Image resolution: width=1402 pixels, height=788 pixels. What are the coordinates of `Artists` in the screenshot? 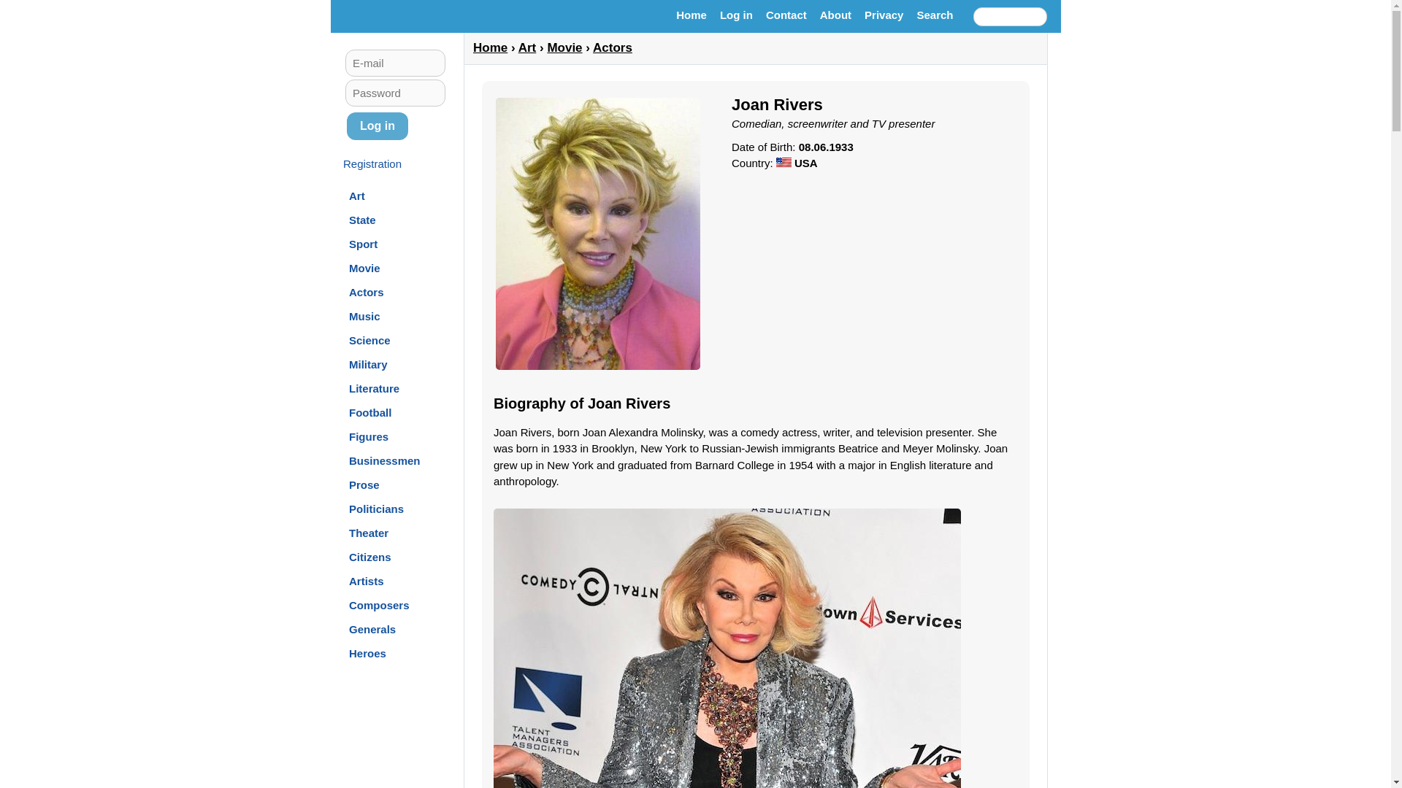 It's located at (367, 581).